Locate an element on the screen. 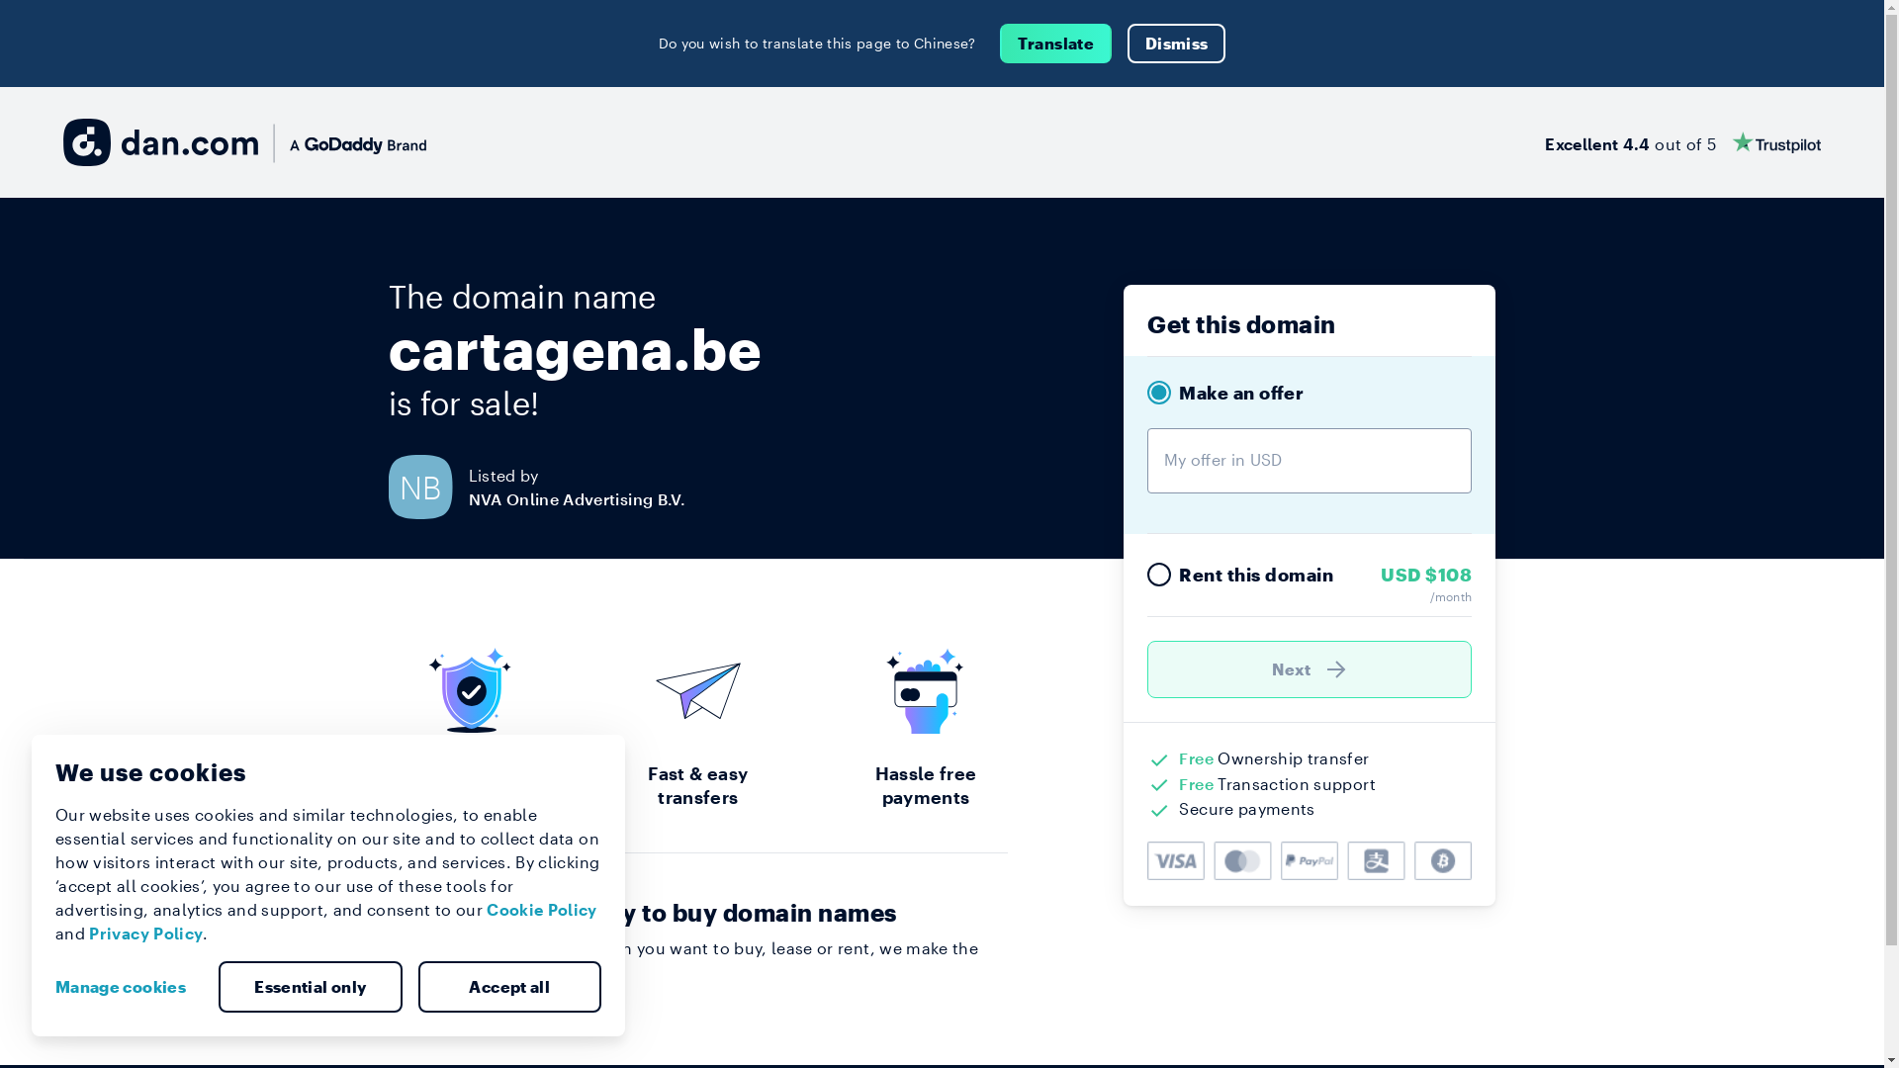 Image resolution: width=1899 pixels, height=1068 pixels. Essential only is located at coordinates (311, 987).